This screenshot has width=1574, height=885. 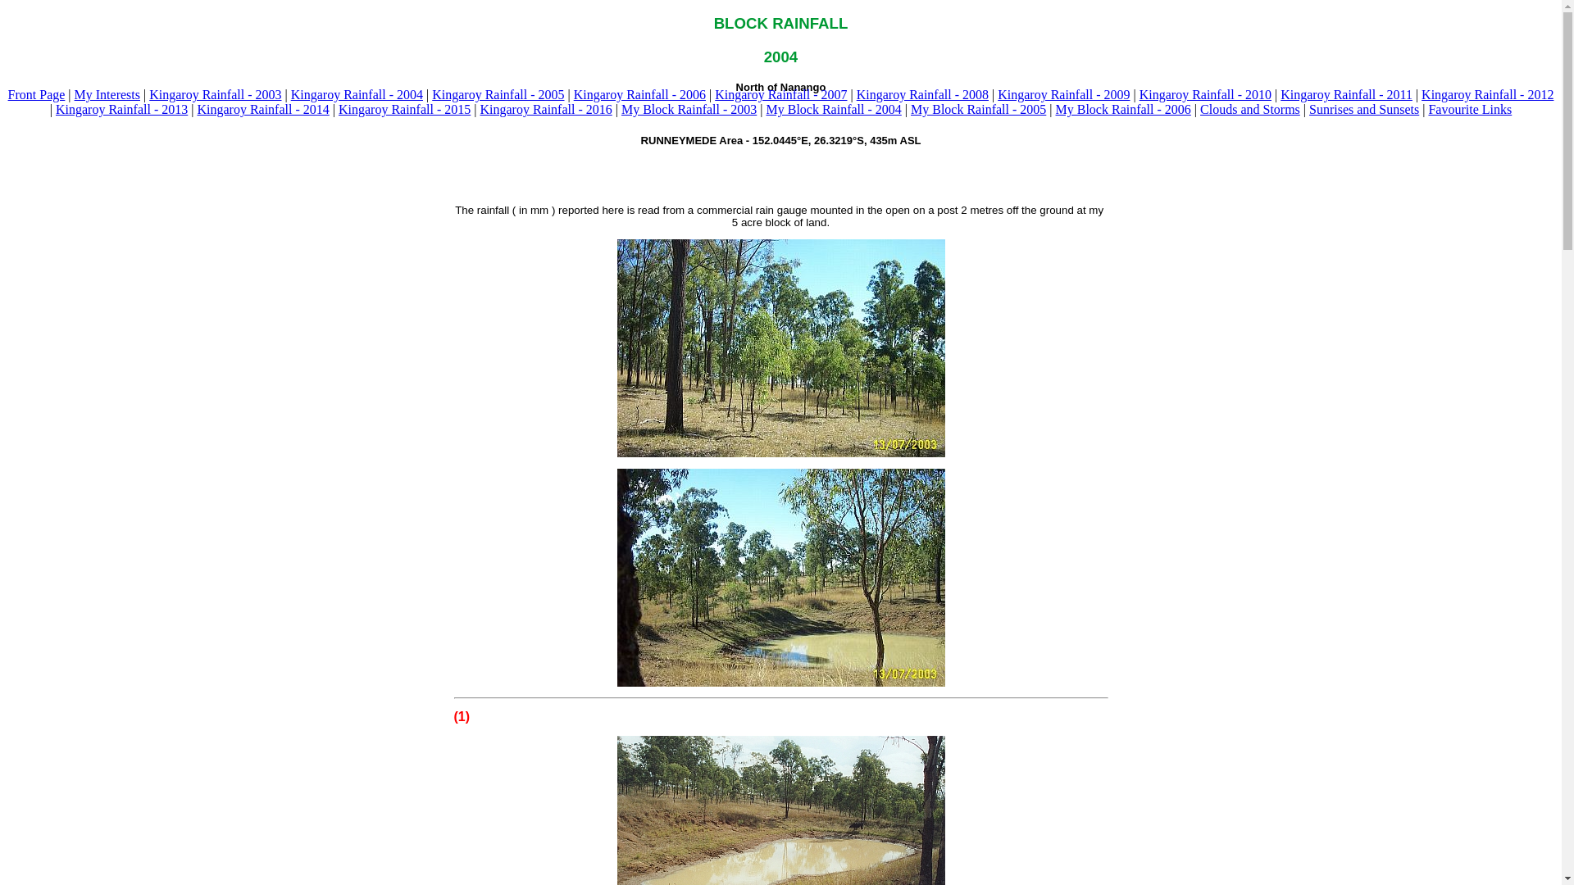 I want to click on Kingaroy Rainfall - 2008, so click(x=923, y=95).